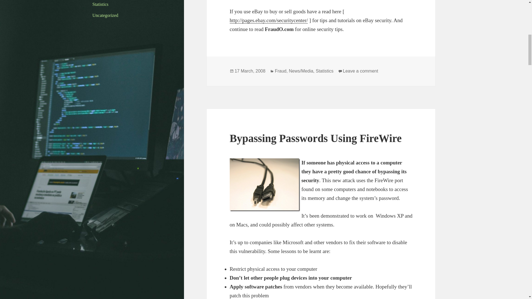  Describe the element at coordinates (316, 138) in the screenshot. I see `Bypassing Passwords Using FireWire` at that location.